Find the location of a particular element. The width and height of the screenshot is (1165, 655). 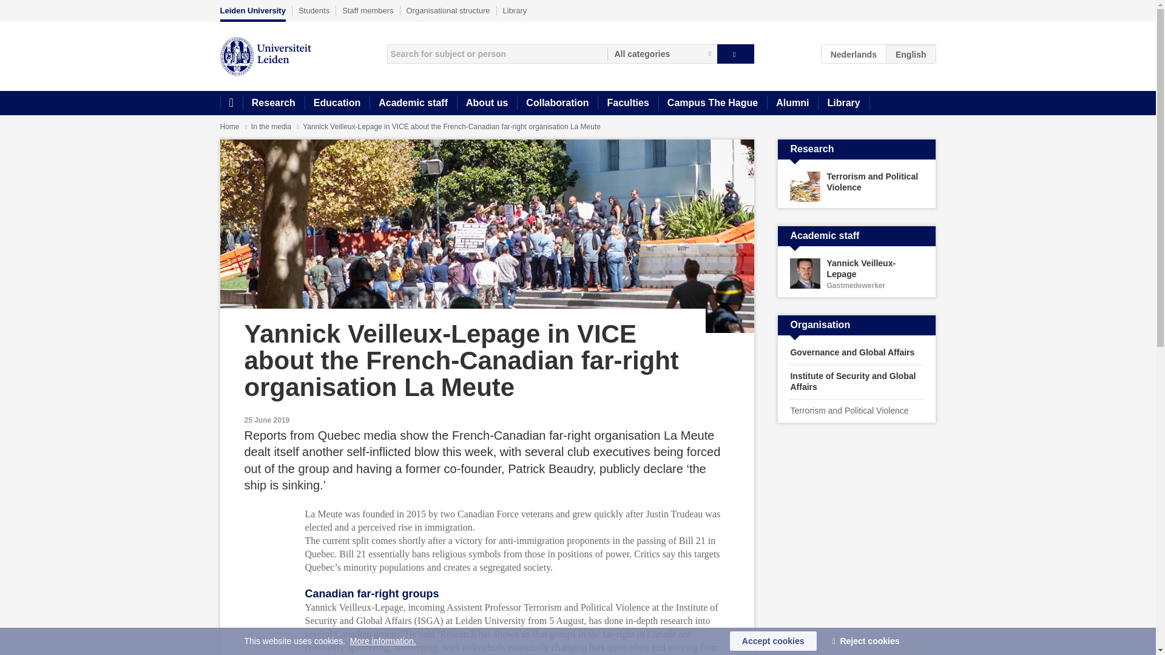

Research is located at coordinates (273, 103).